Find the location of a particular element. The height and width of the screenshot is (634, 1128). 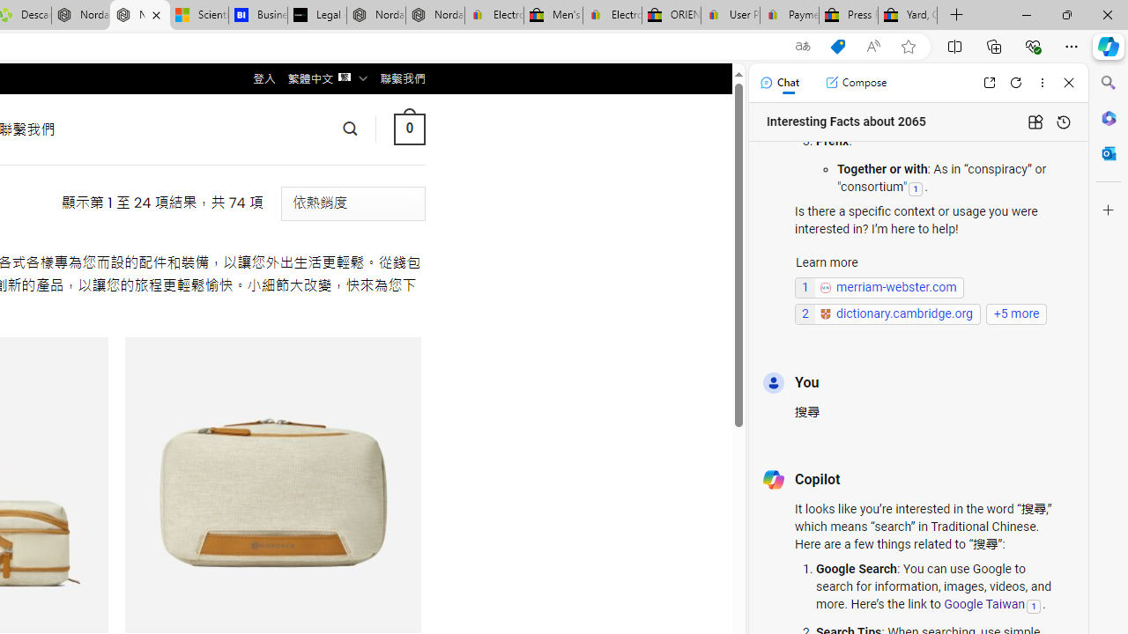

Payments Terms of Use | eBay.com is located at coordinates (790, 16).